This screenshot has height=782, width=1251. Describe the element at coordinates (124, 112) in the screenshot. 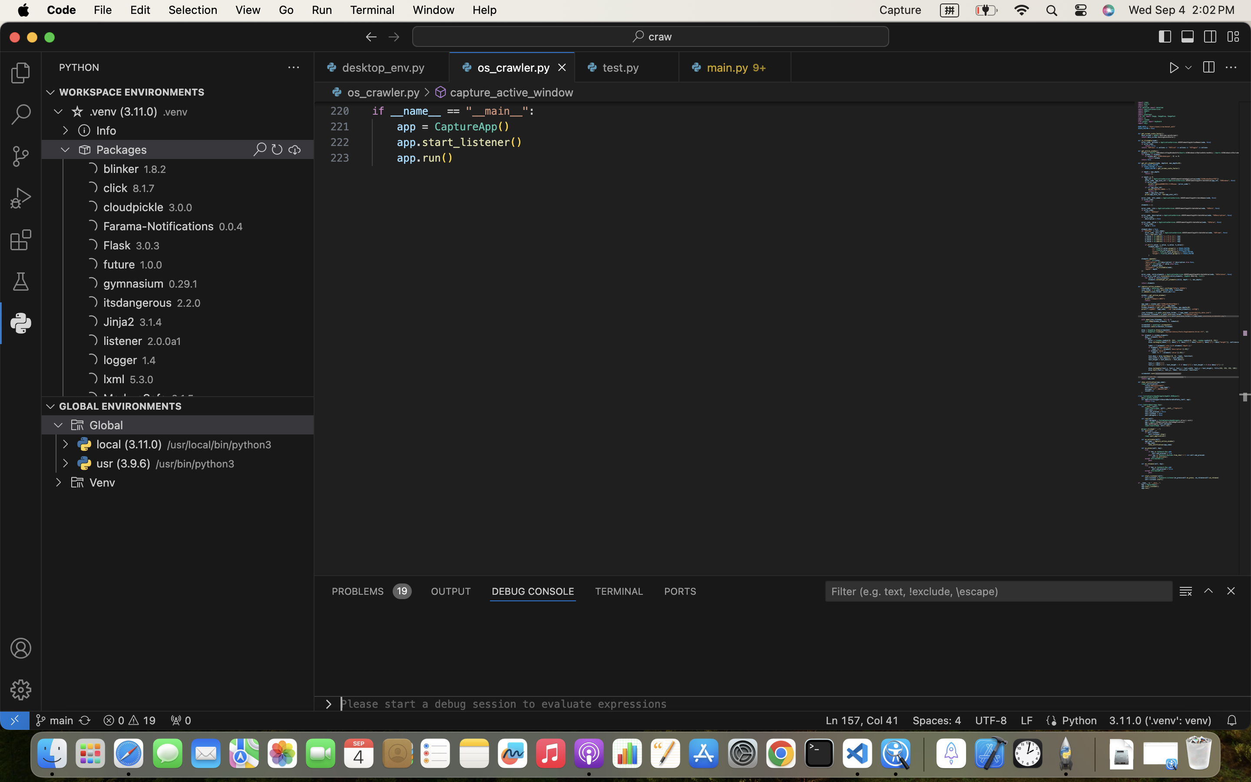

I see `.venv (3.11.0)` at that location.